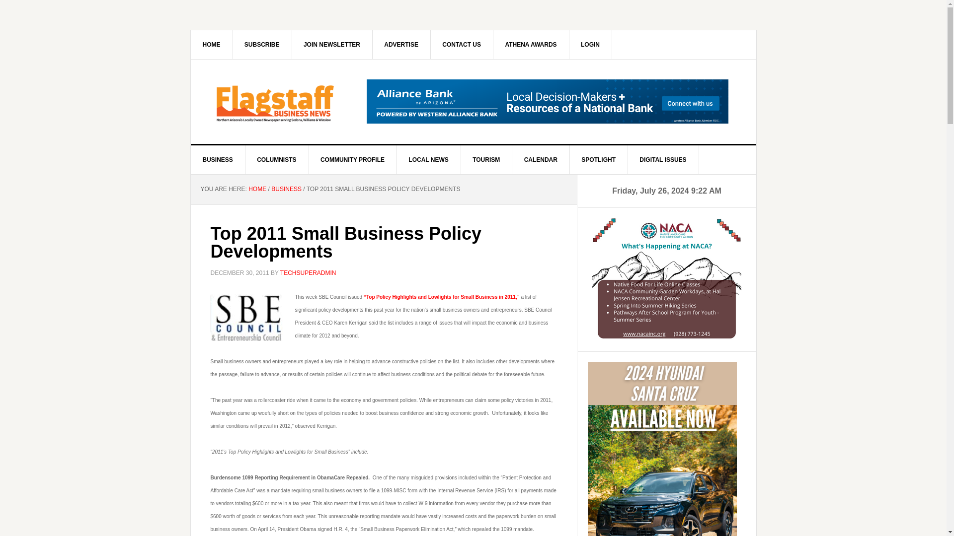 The width and height of the screenshot is (954, 536). What do you see at coordinates (276, 160) in the screenshot?
I see `COLUMNISTS` at bounding box center [276, 160].